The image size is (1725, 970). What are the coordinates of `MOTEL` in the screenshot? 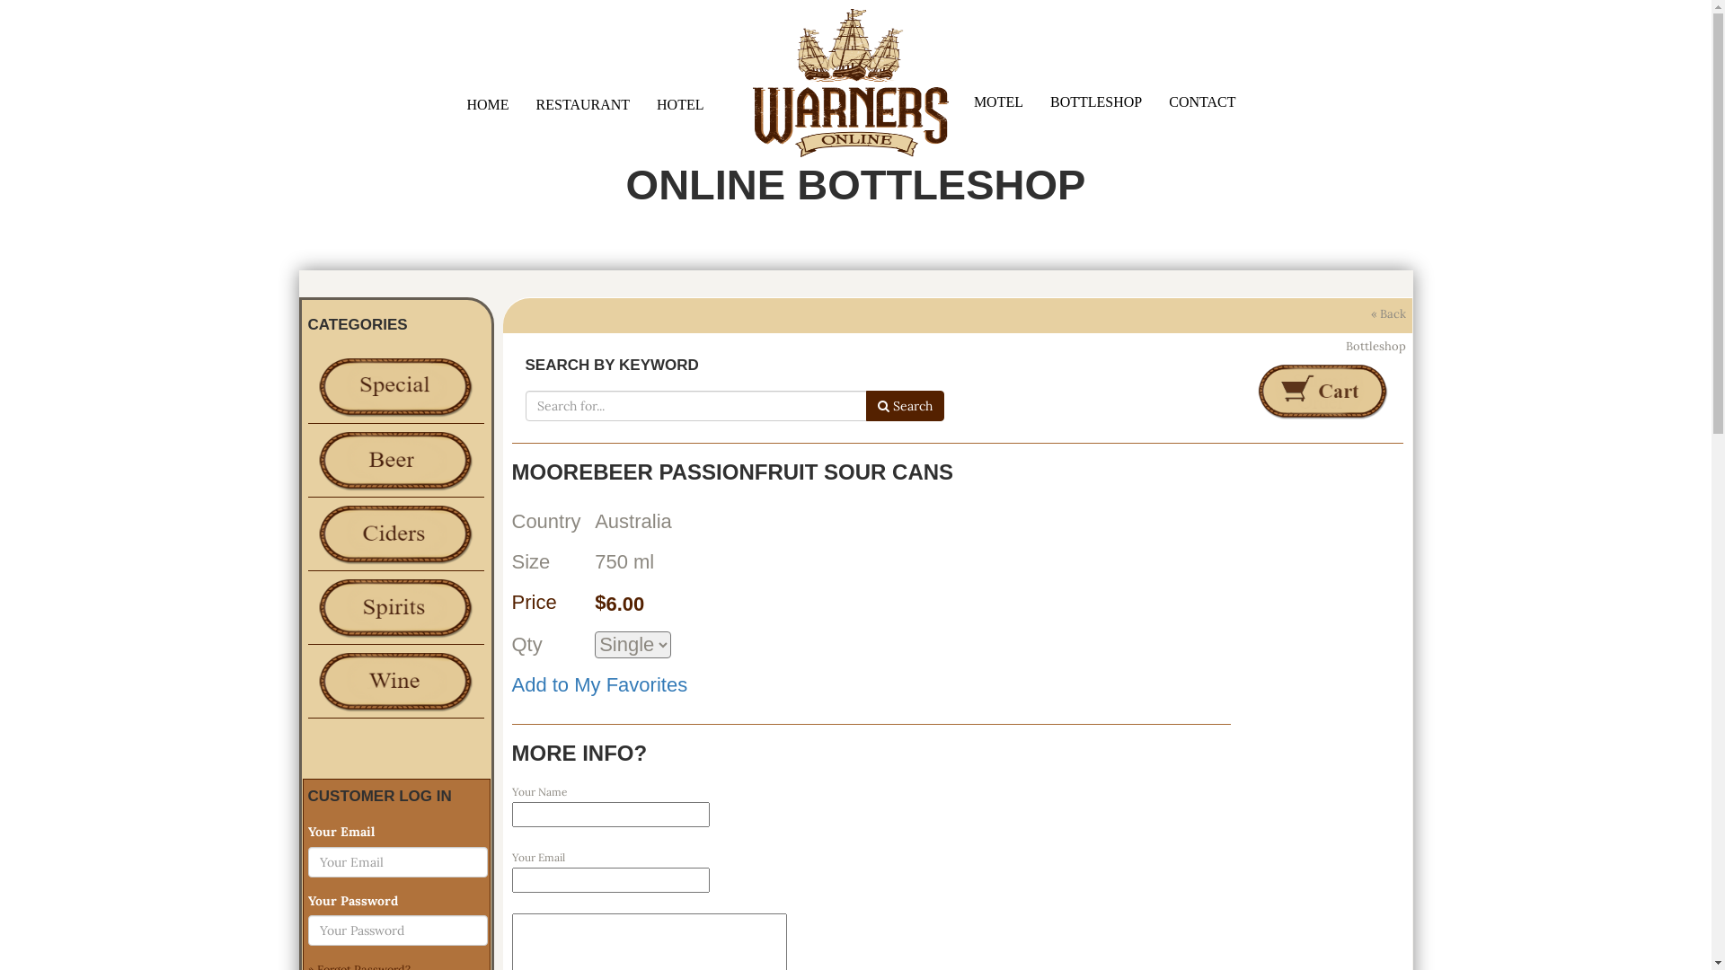 It's located at (999, 101).